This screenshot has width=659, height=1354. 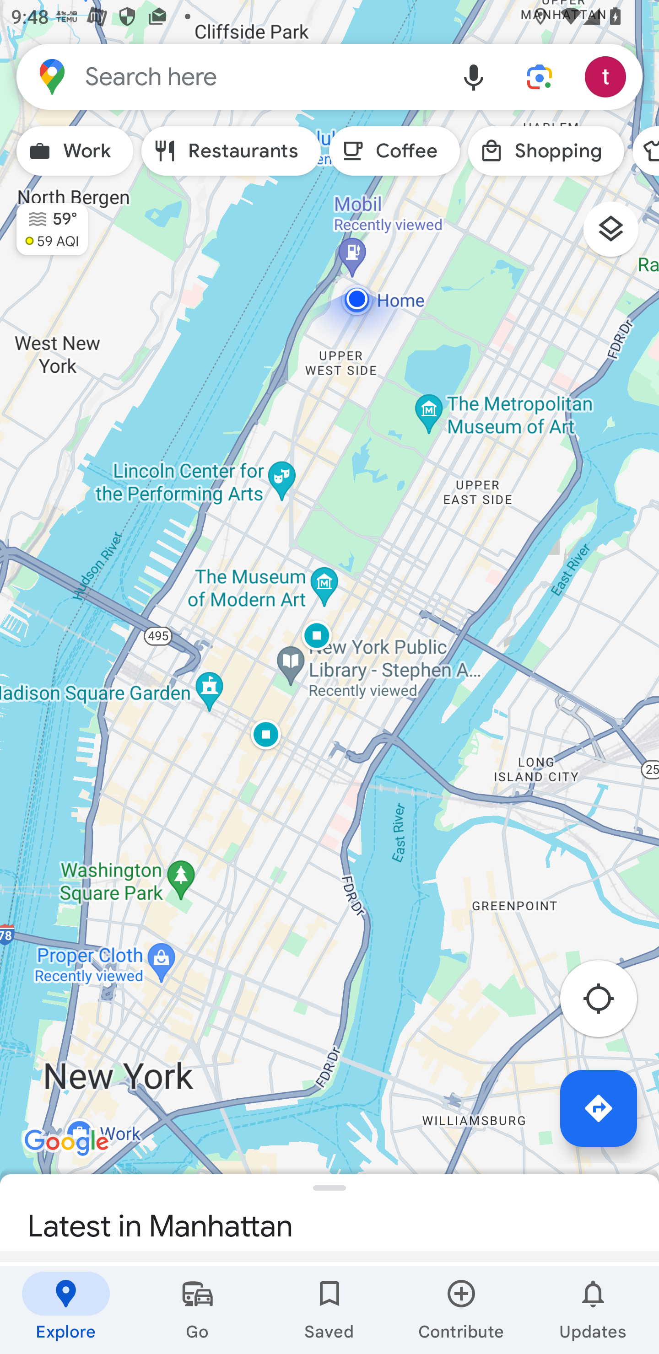 I want to click on Work, so click(x=75, y=151).